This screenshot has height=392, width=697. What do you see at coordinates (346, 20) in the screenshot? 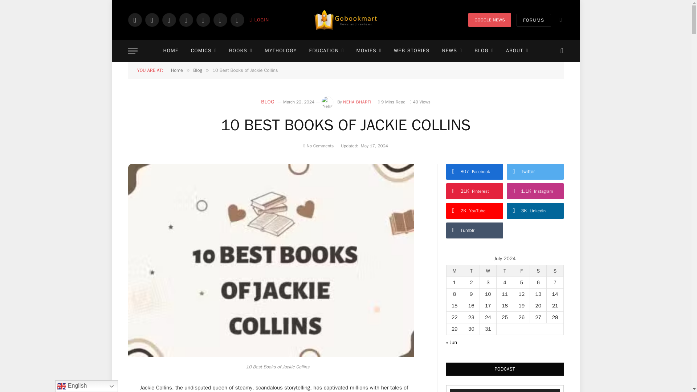
I see `GoBookMart` at bounding box center [346, 20].